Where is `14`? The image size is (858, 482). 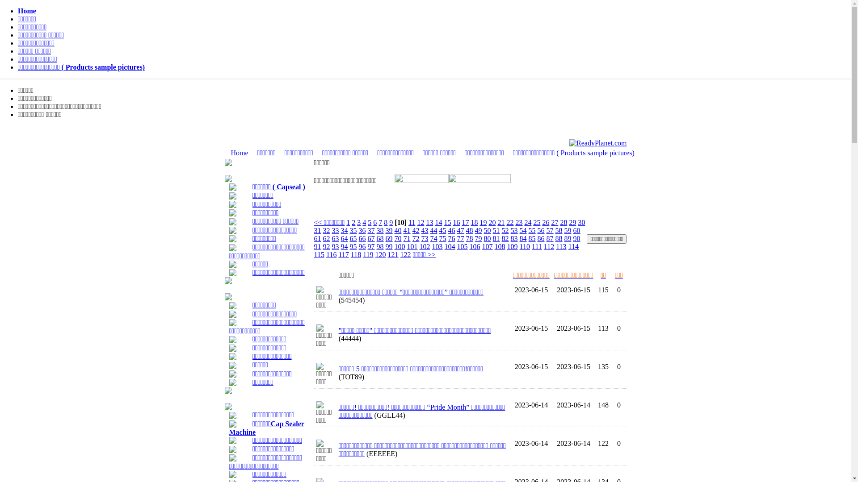 14 is located at coordinates (438, 222).